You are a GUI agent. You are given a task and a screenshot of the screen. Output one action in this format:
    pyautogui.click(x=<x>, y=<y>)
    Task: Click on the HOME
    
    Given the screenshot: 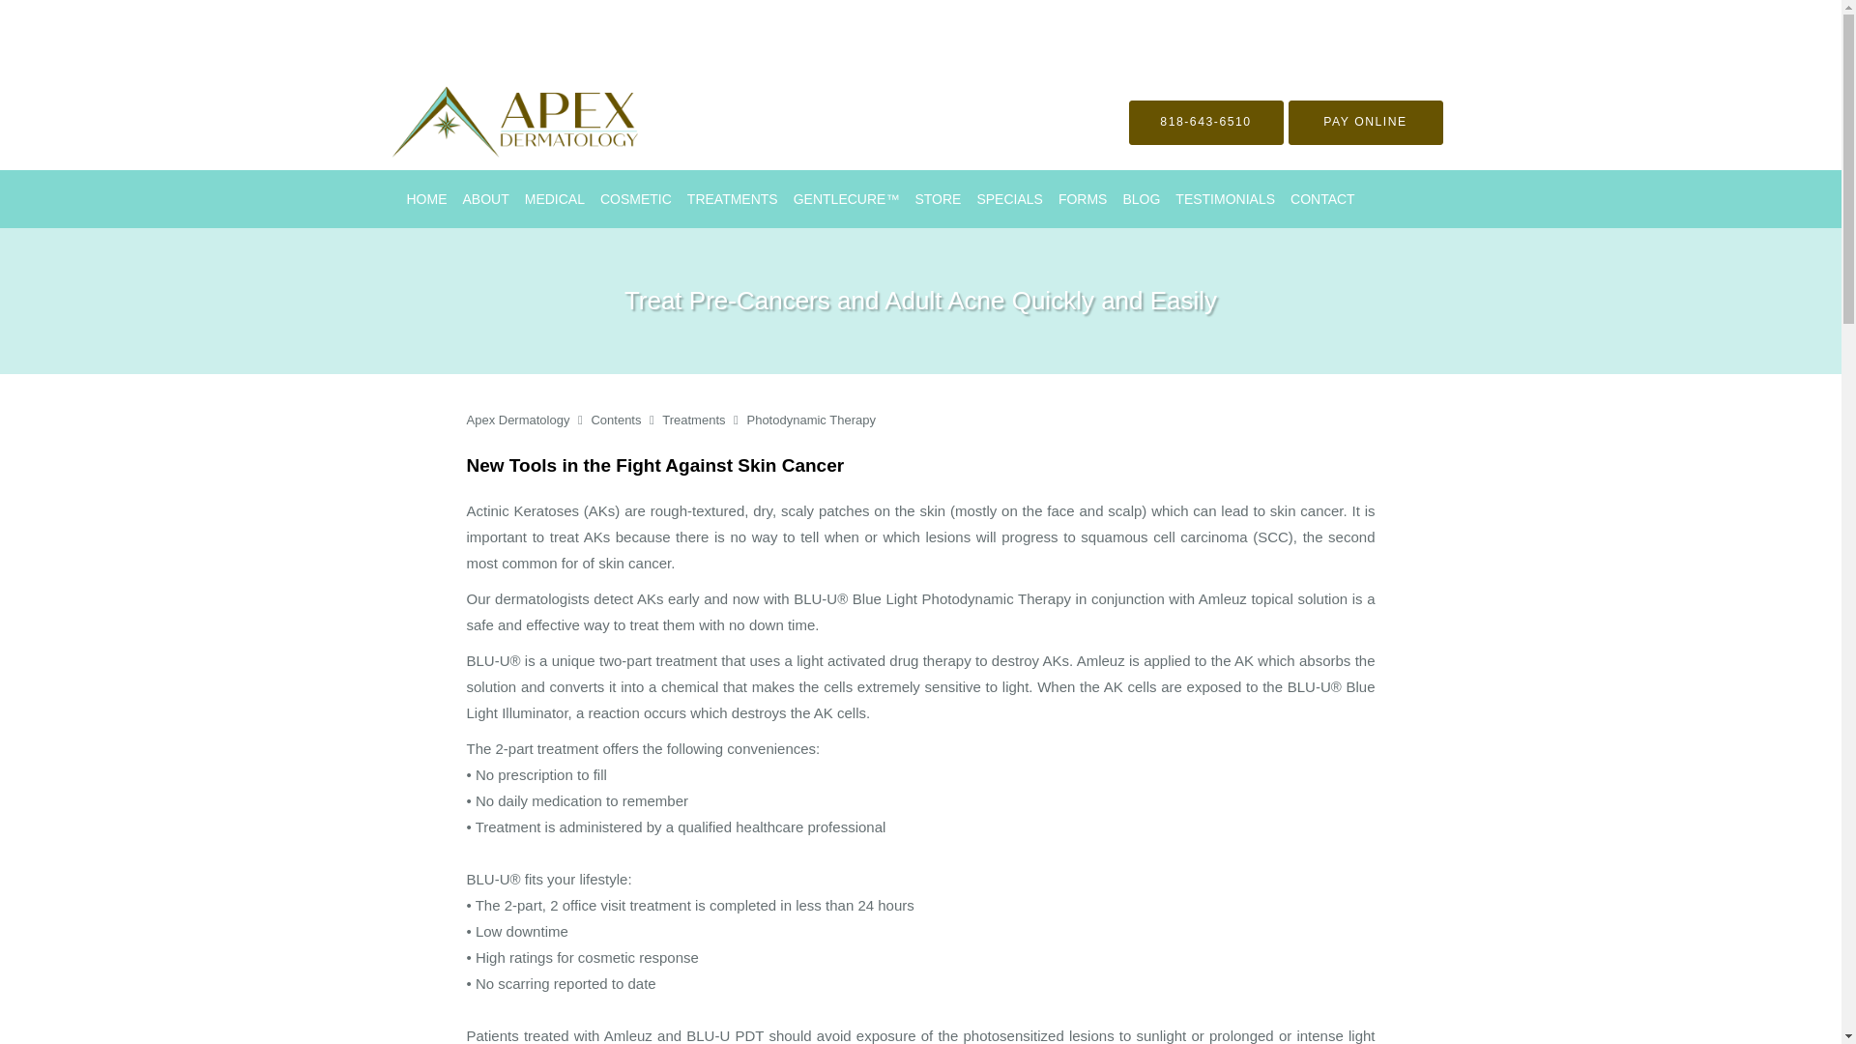 What is the action you would take?
    pyautogui.click(x=426, y=199)
    